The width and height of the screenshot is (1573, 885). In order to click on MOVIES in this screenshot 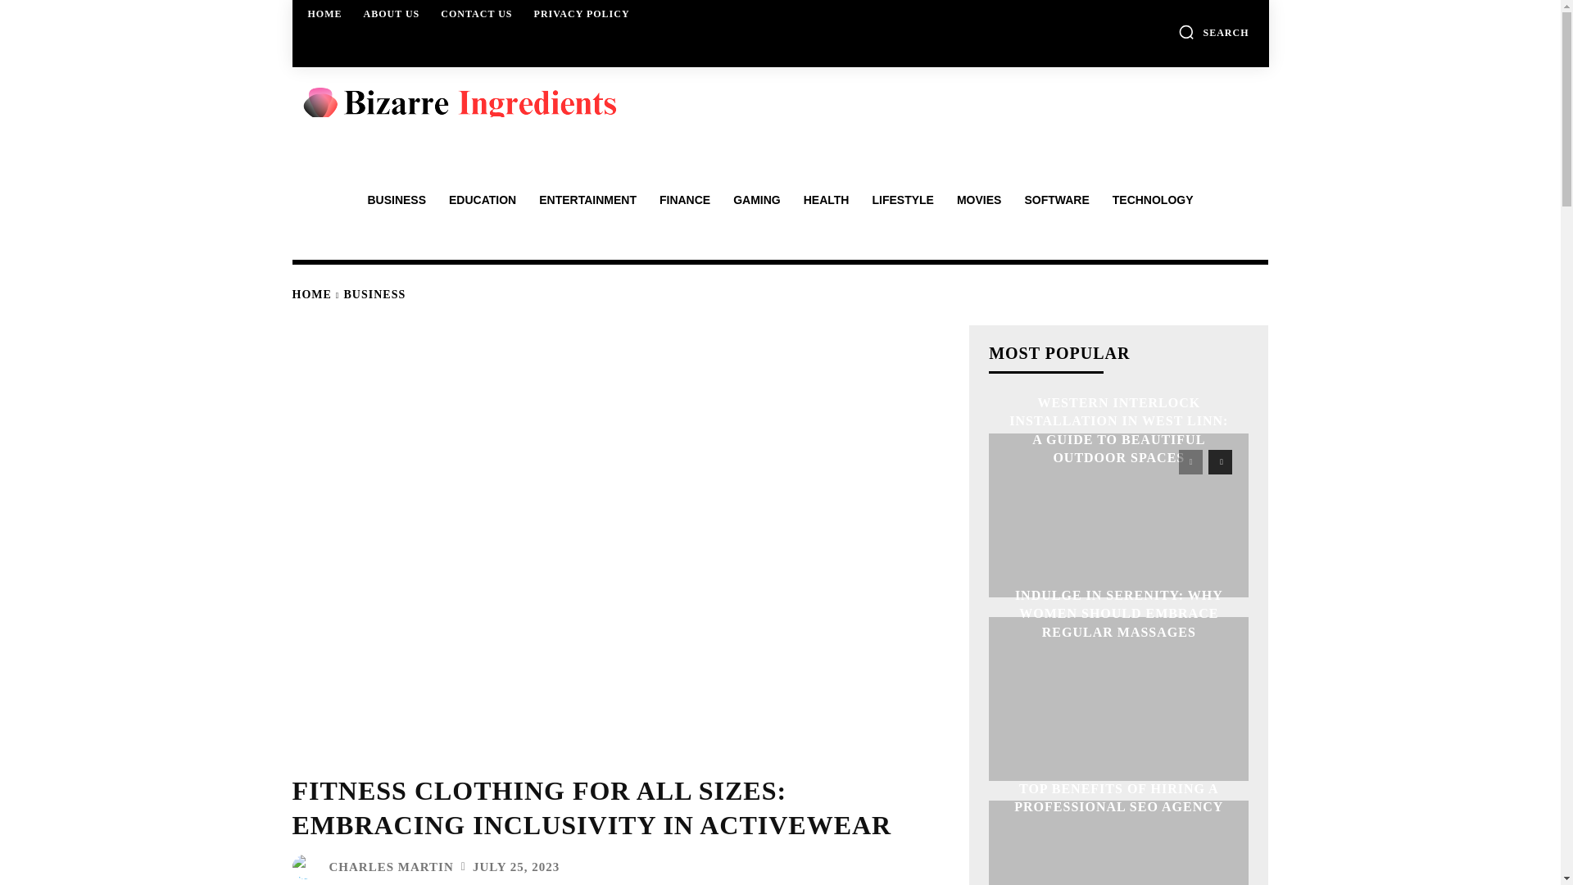, I will do `click(978, 200)`.